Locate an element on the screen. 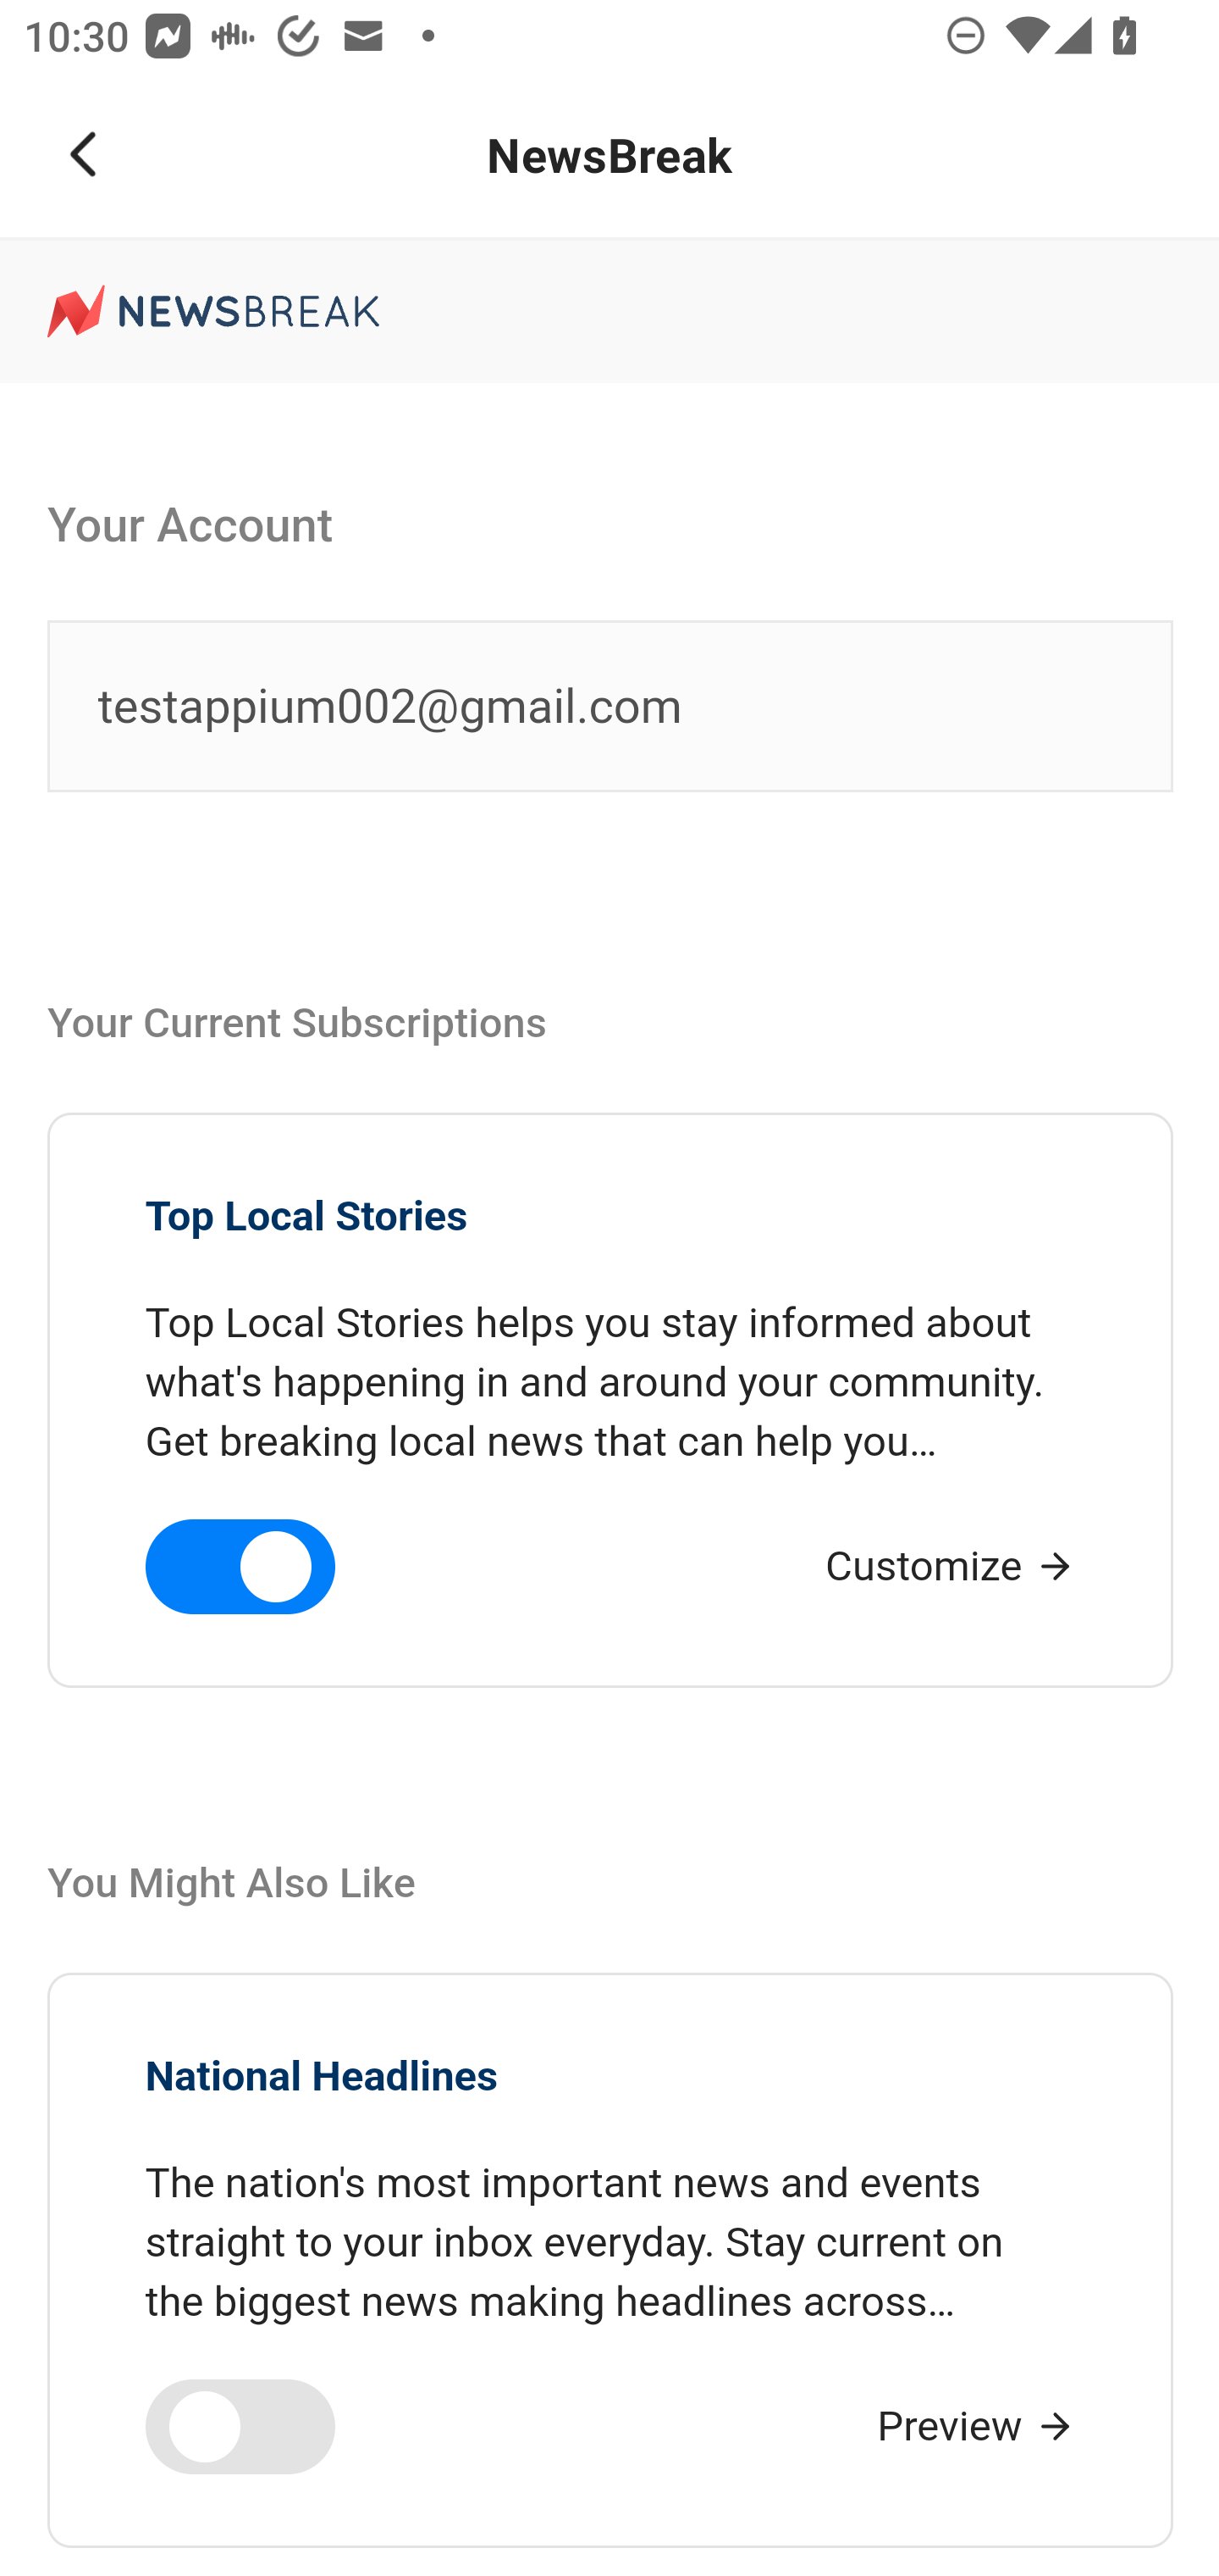 The width and height of the screenshot is (1219, 2576). testappium002@gmail.com is located at coordinates (611, 708).